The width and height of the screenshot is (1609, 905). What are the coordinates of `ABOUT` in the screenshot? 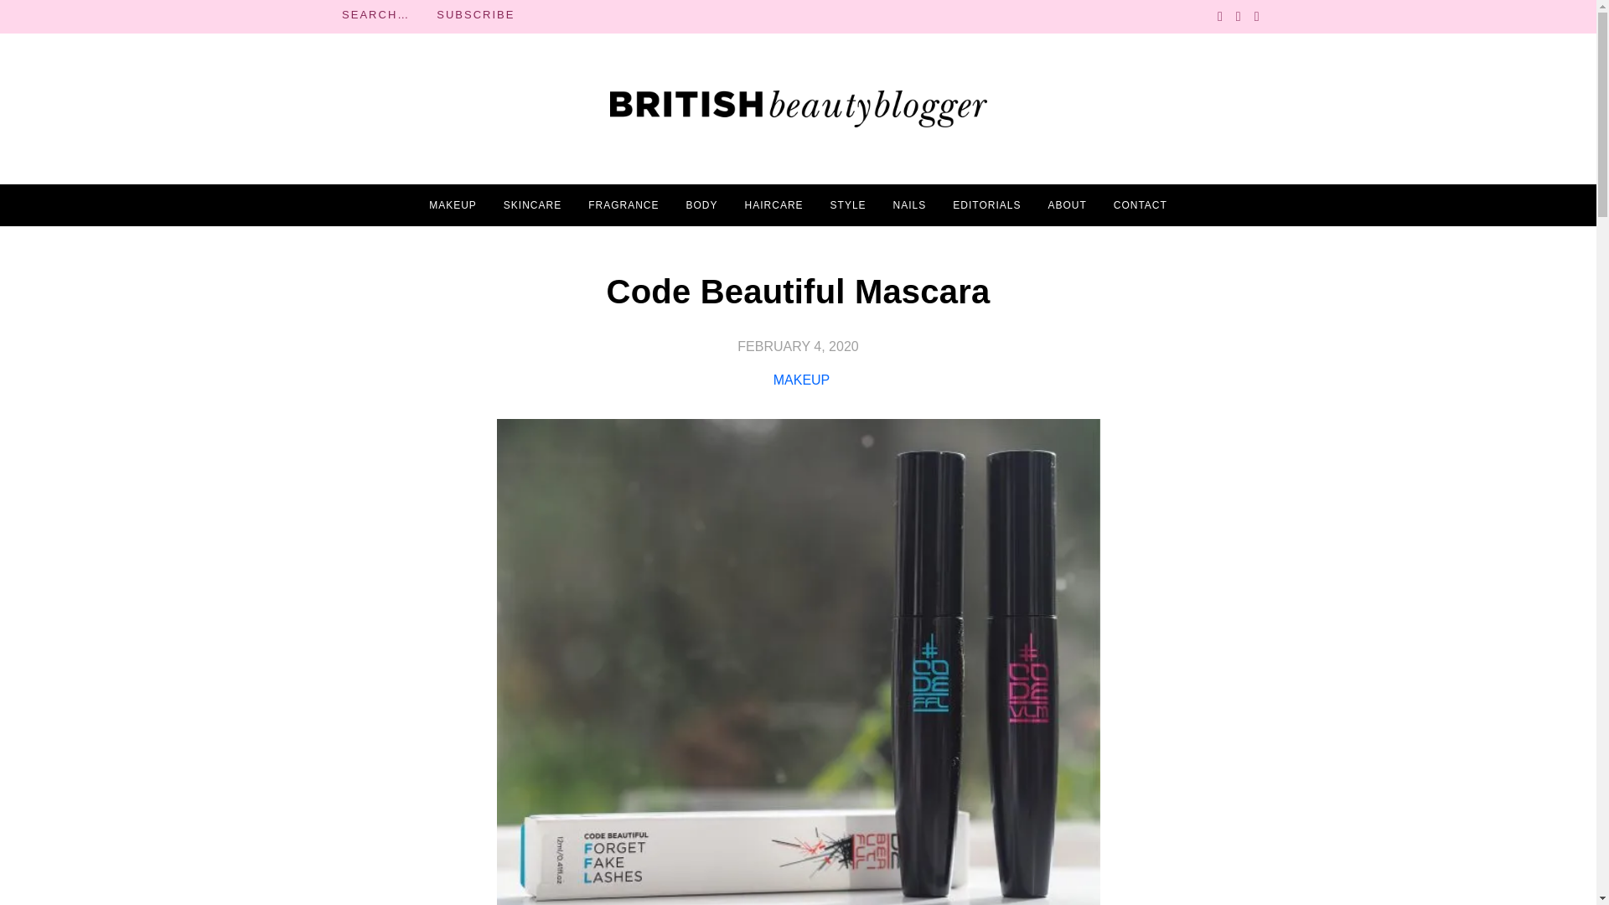 It's located at (1066, 205).